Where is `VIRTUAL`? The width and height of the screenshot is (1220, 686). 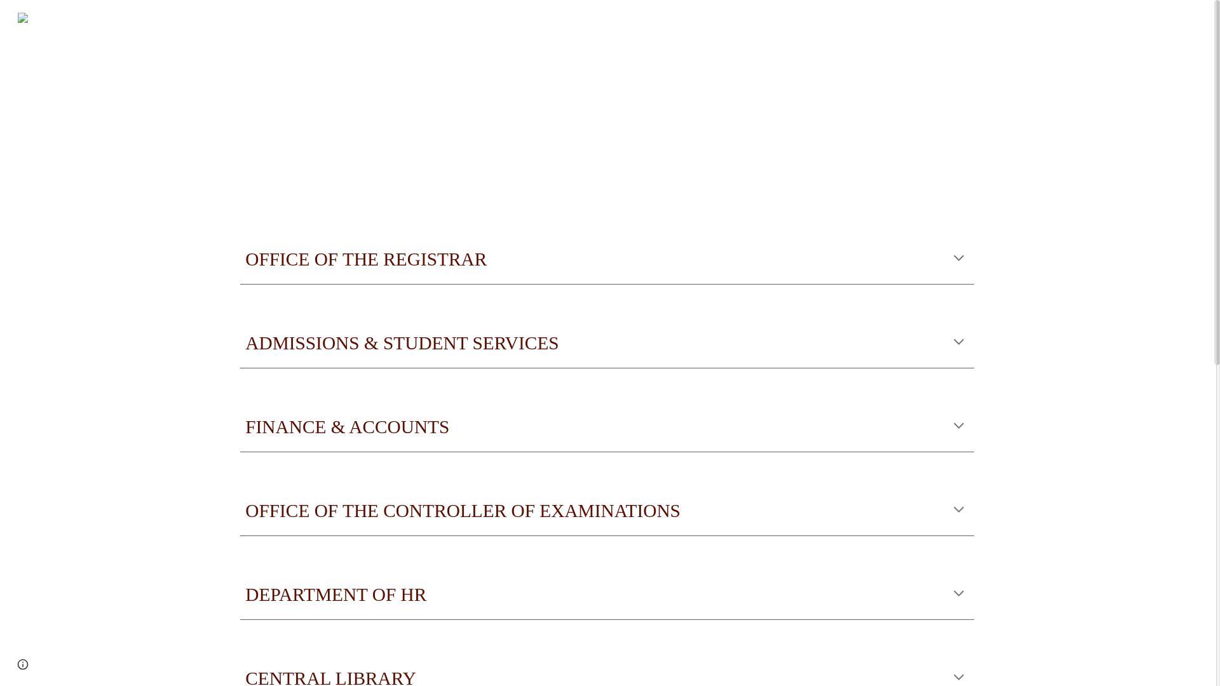
VIRTUAL is located at coordinates (57, 17).